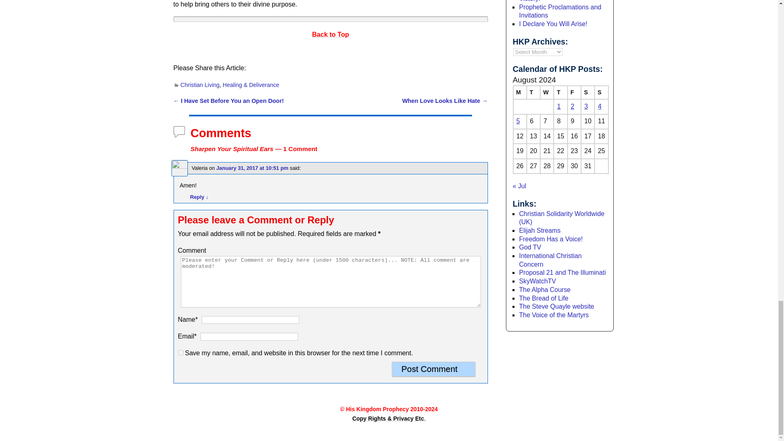 This screenshot has height=441, width=784. Describe the element at coordinates (574, 92) in the screenshot. I see `Friday` at that location.